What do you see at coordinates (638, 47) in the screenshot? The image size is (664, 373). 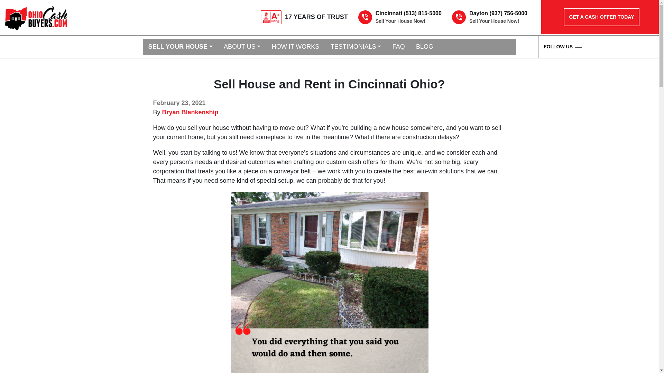 I see `LinkedIn` at bounding box center [638, 47].